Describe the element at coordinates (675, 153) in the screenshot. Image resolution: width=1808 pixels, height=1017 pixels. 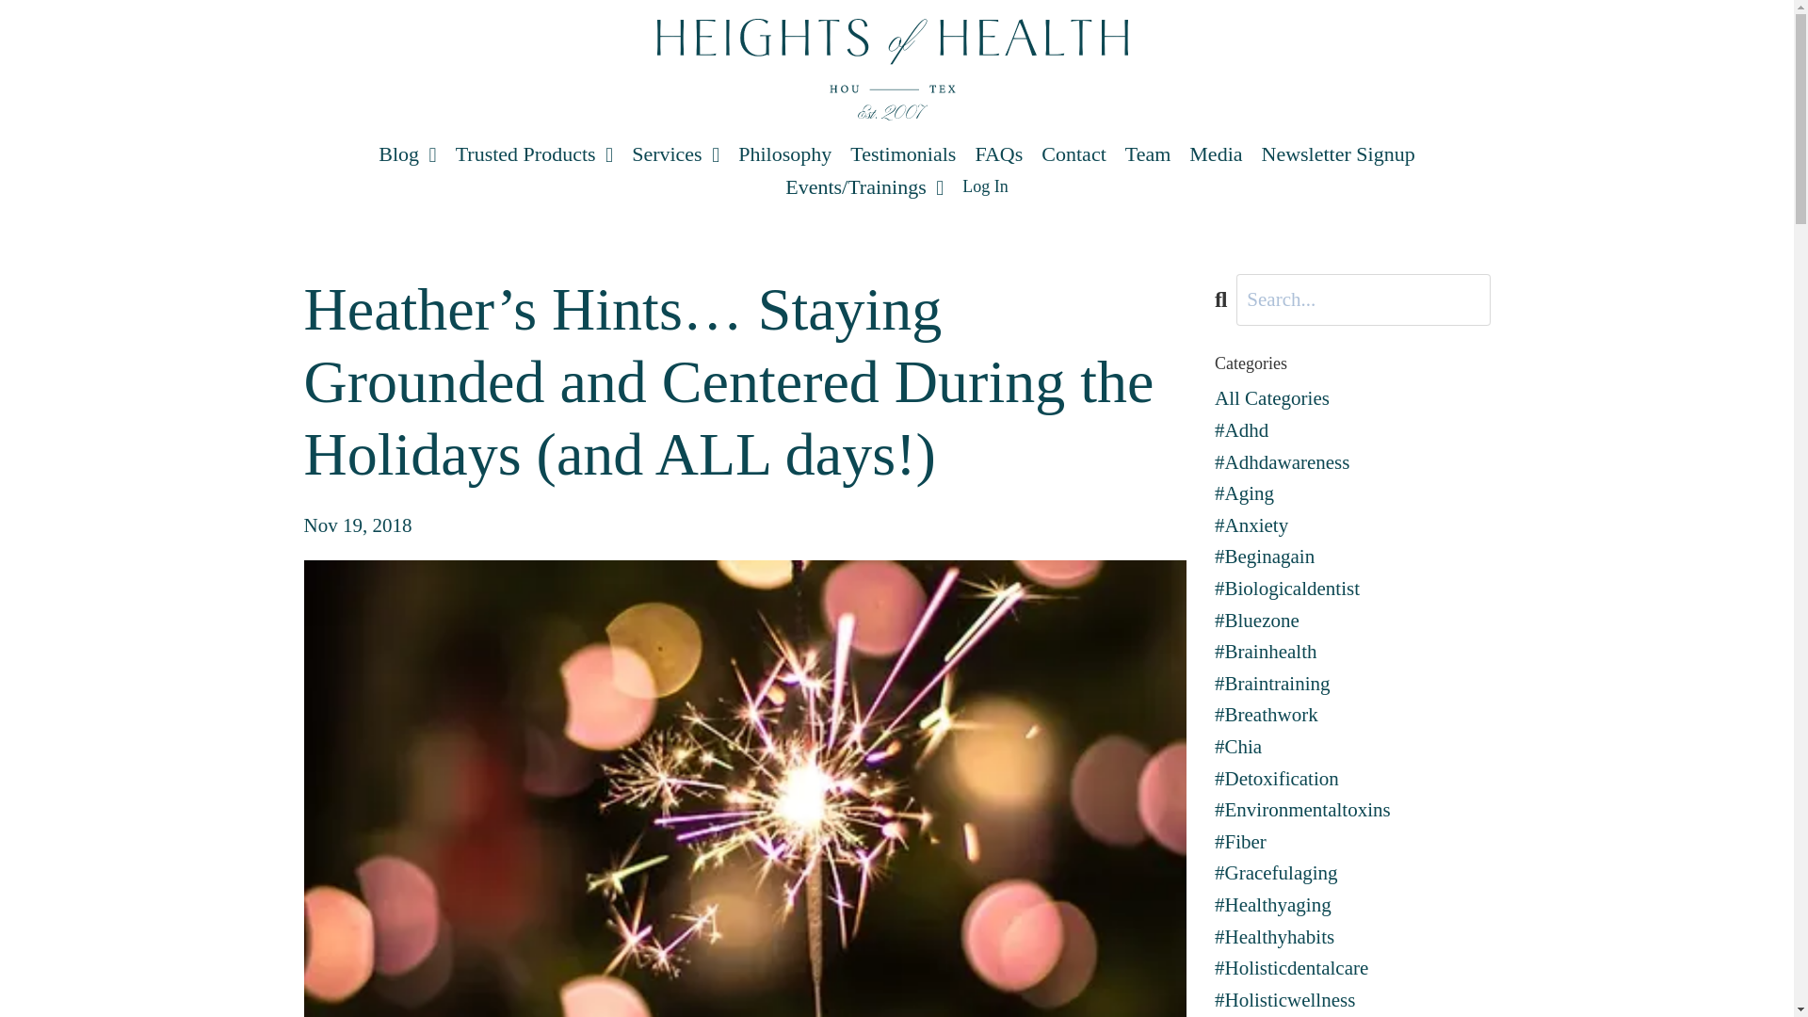
I see `Services` at that location.